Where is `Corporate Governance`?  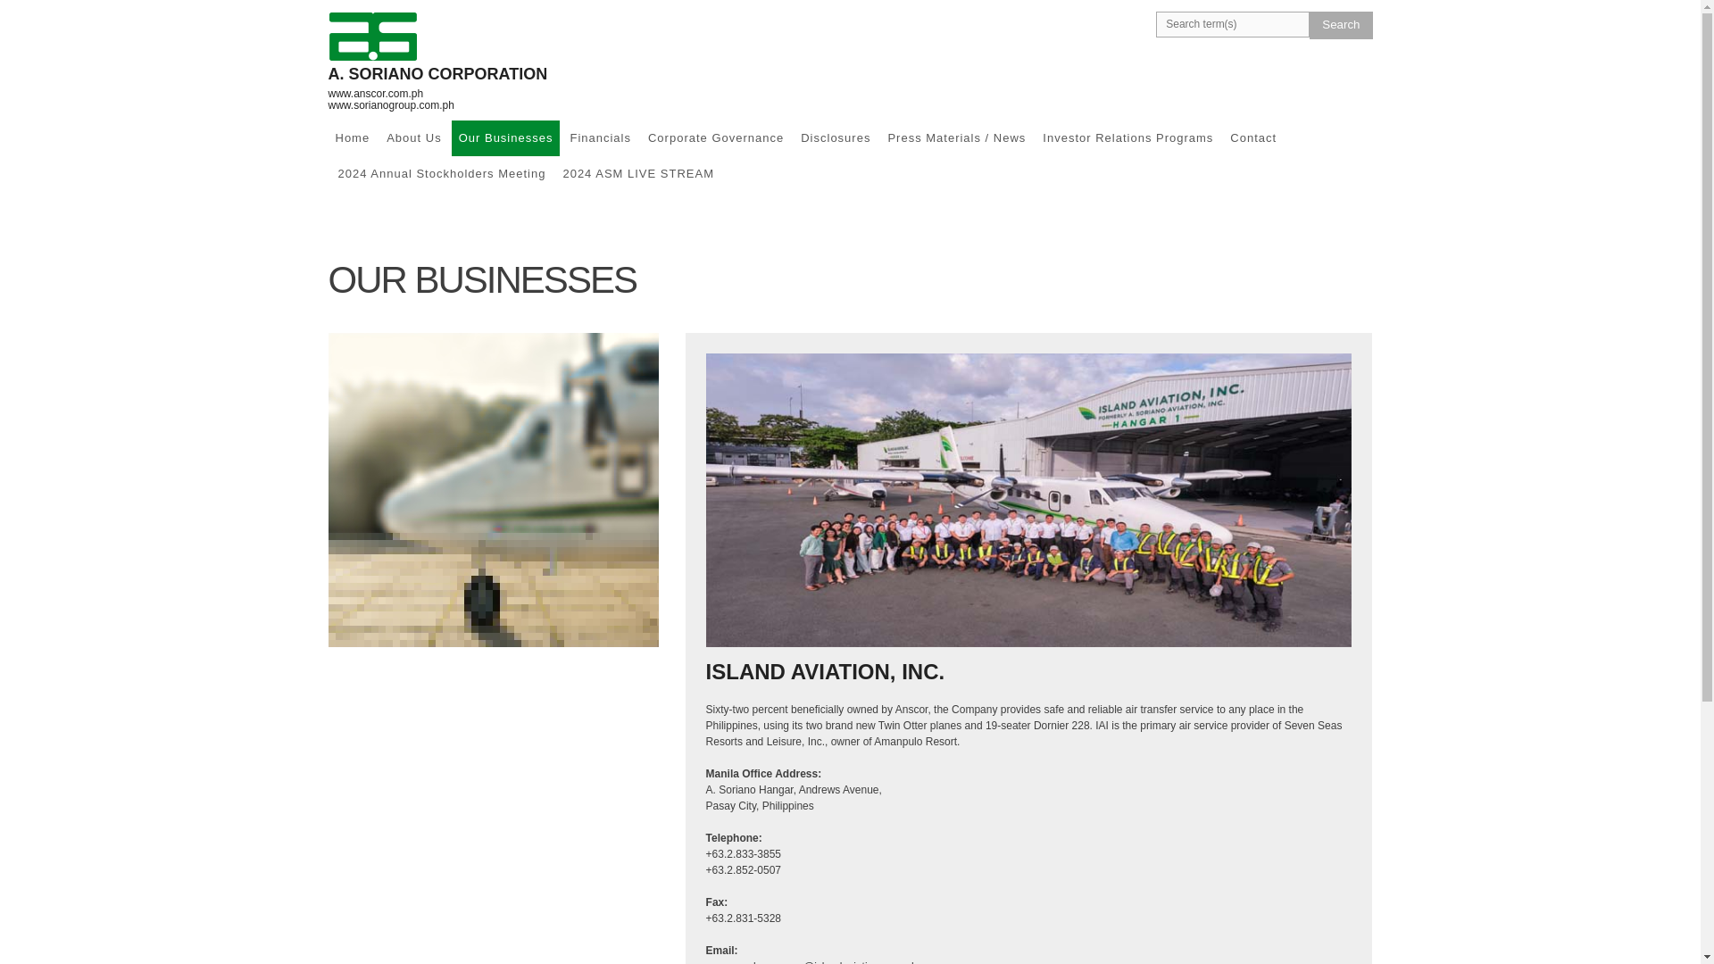
Corporate Governance is located at coordinates (716, 137).